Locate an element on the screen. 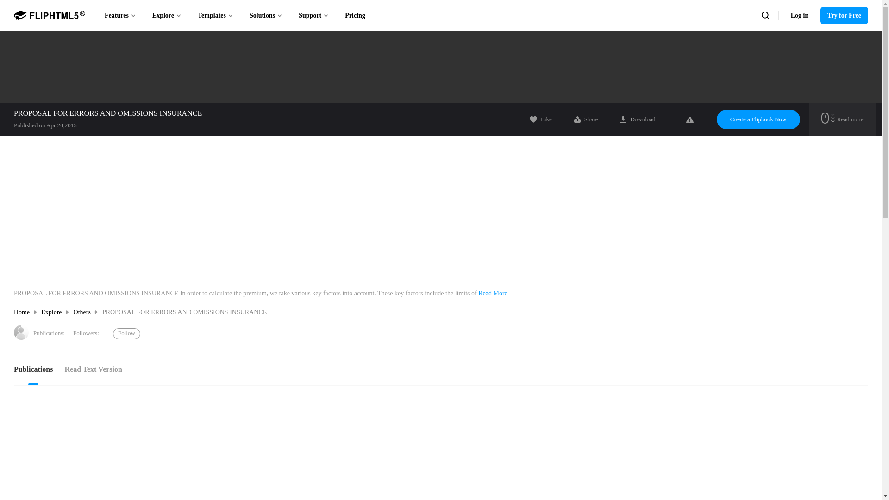 Image resolution: width=889 pixels, height=500 pixels. Explore is located at coordinates (167, 15).